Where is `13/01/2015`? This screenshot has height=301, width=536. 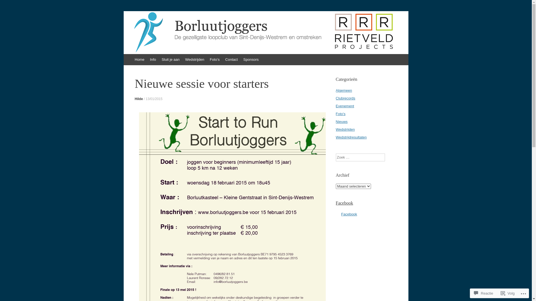 13/01/2015 is located at coordinates (154, 99).